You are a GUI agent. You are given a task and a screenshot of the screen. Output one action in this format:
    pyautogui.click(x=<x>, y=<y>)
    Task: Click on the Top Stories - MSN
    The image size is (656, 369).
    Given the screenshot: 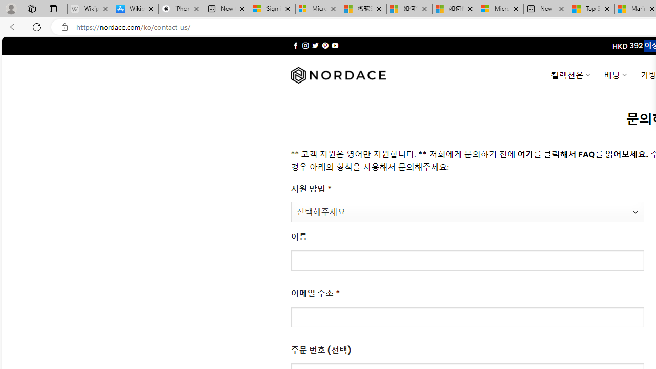 What is the action you would take?
    pyautogui.click(x=592, y=9)
    